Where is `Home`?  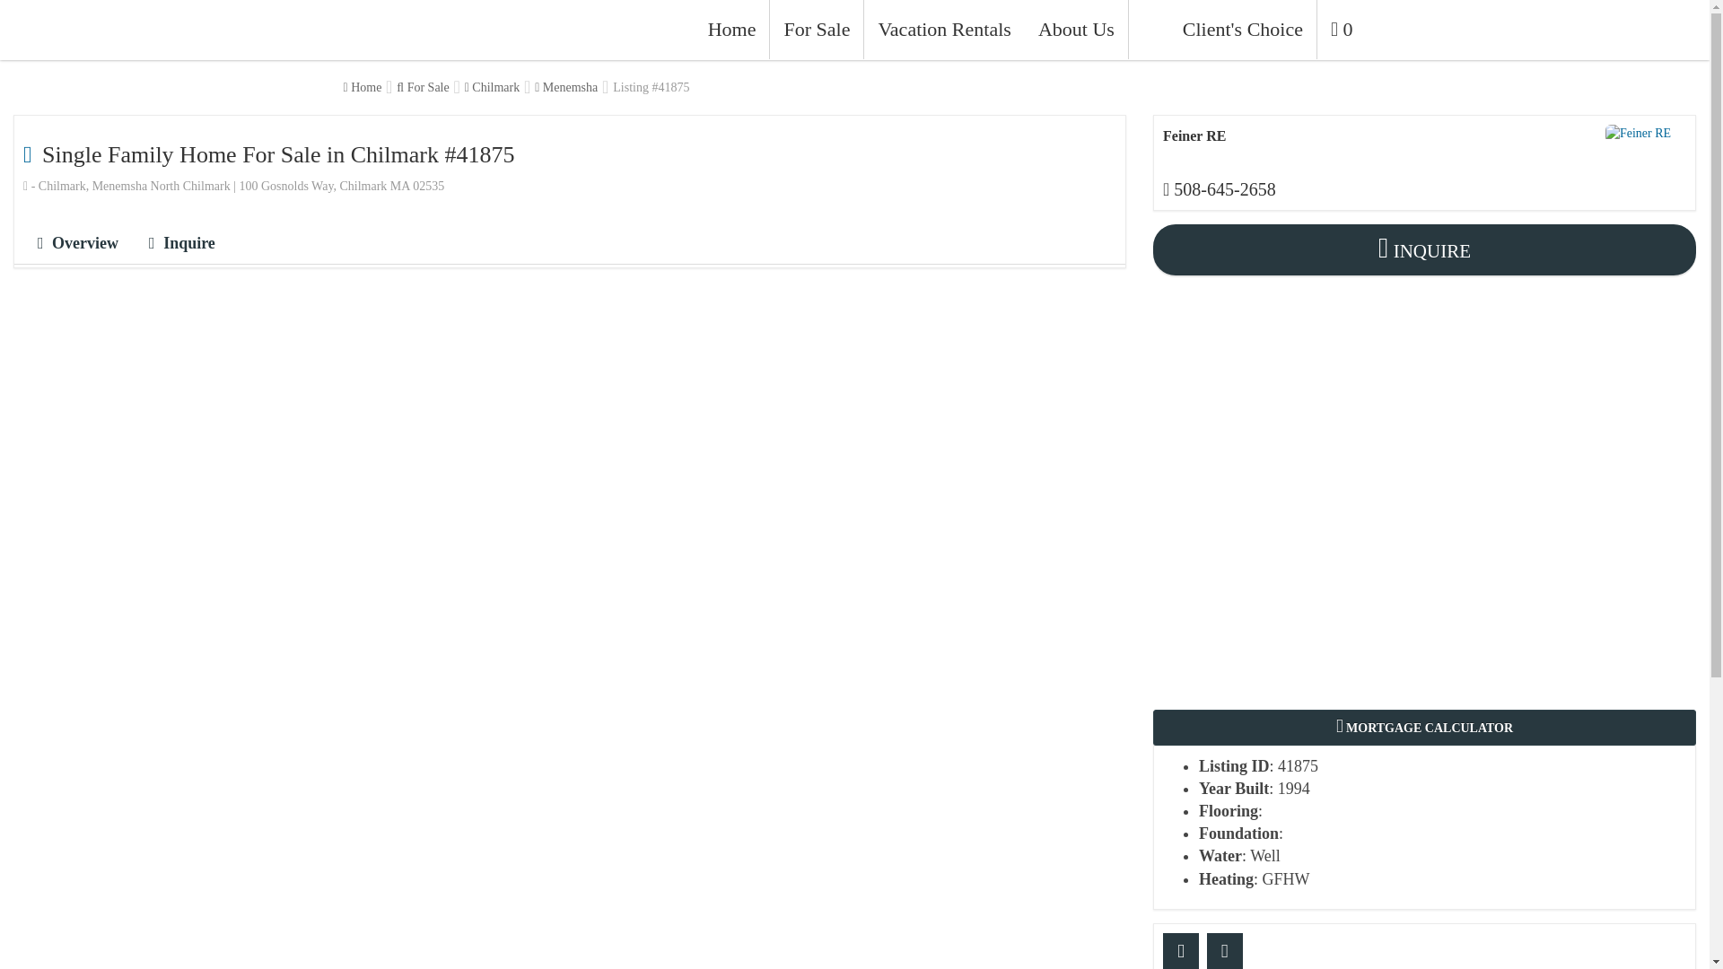 Home is located at coordinates (362, 88).